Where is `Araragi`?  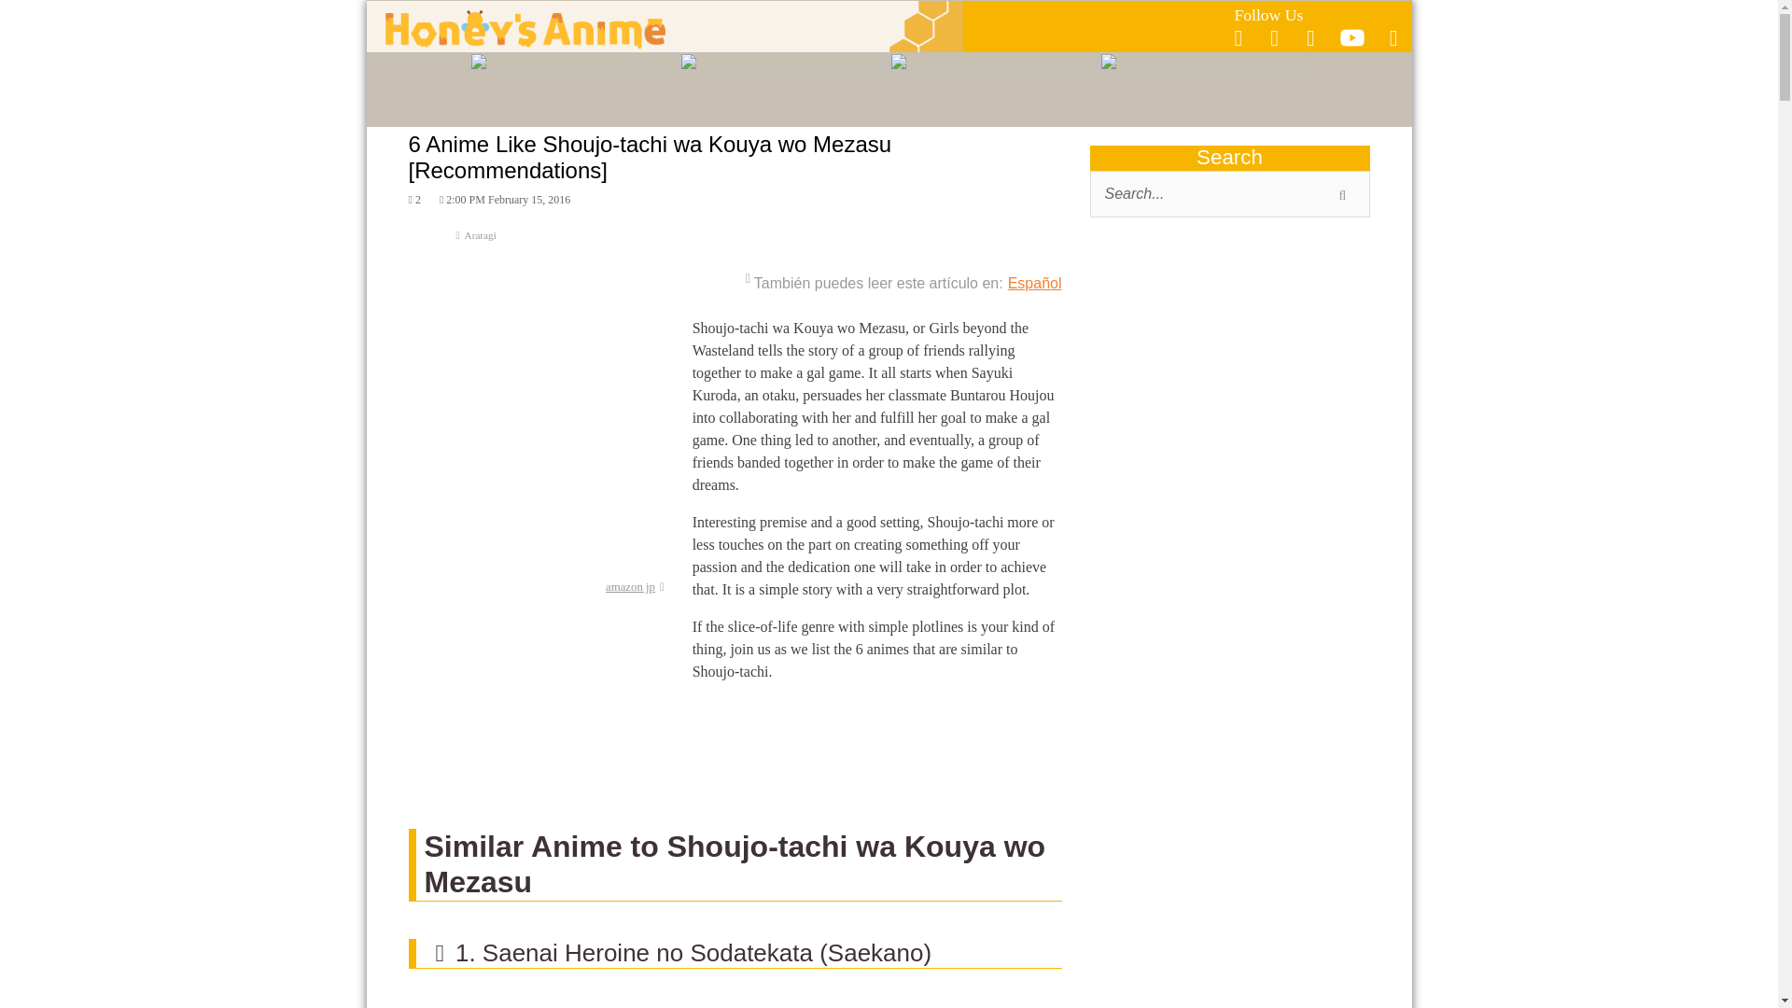
Araragi is located at coordinates (735, 243).